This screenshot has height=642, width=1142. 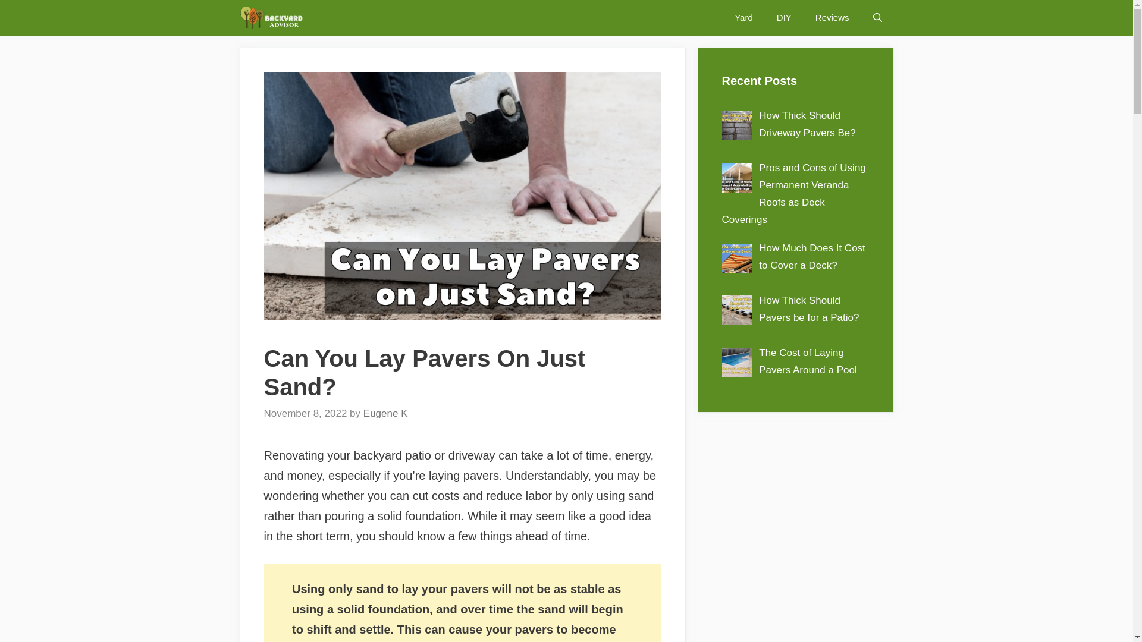 I want to click on Eugene K, so click(x=385, y=413).